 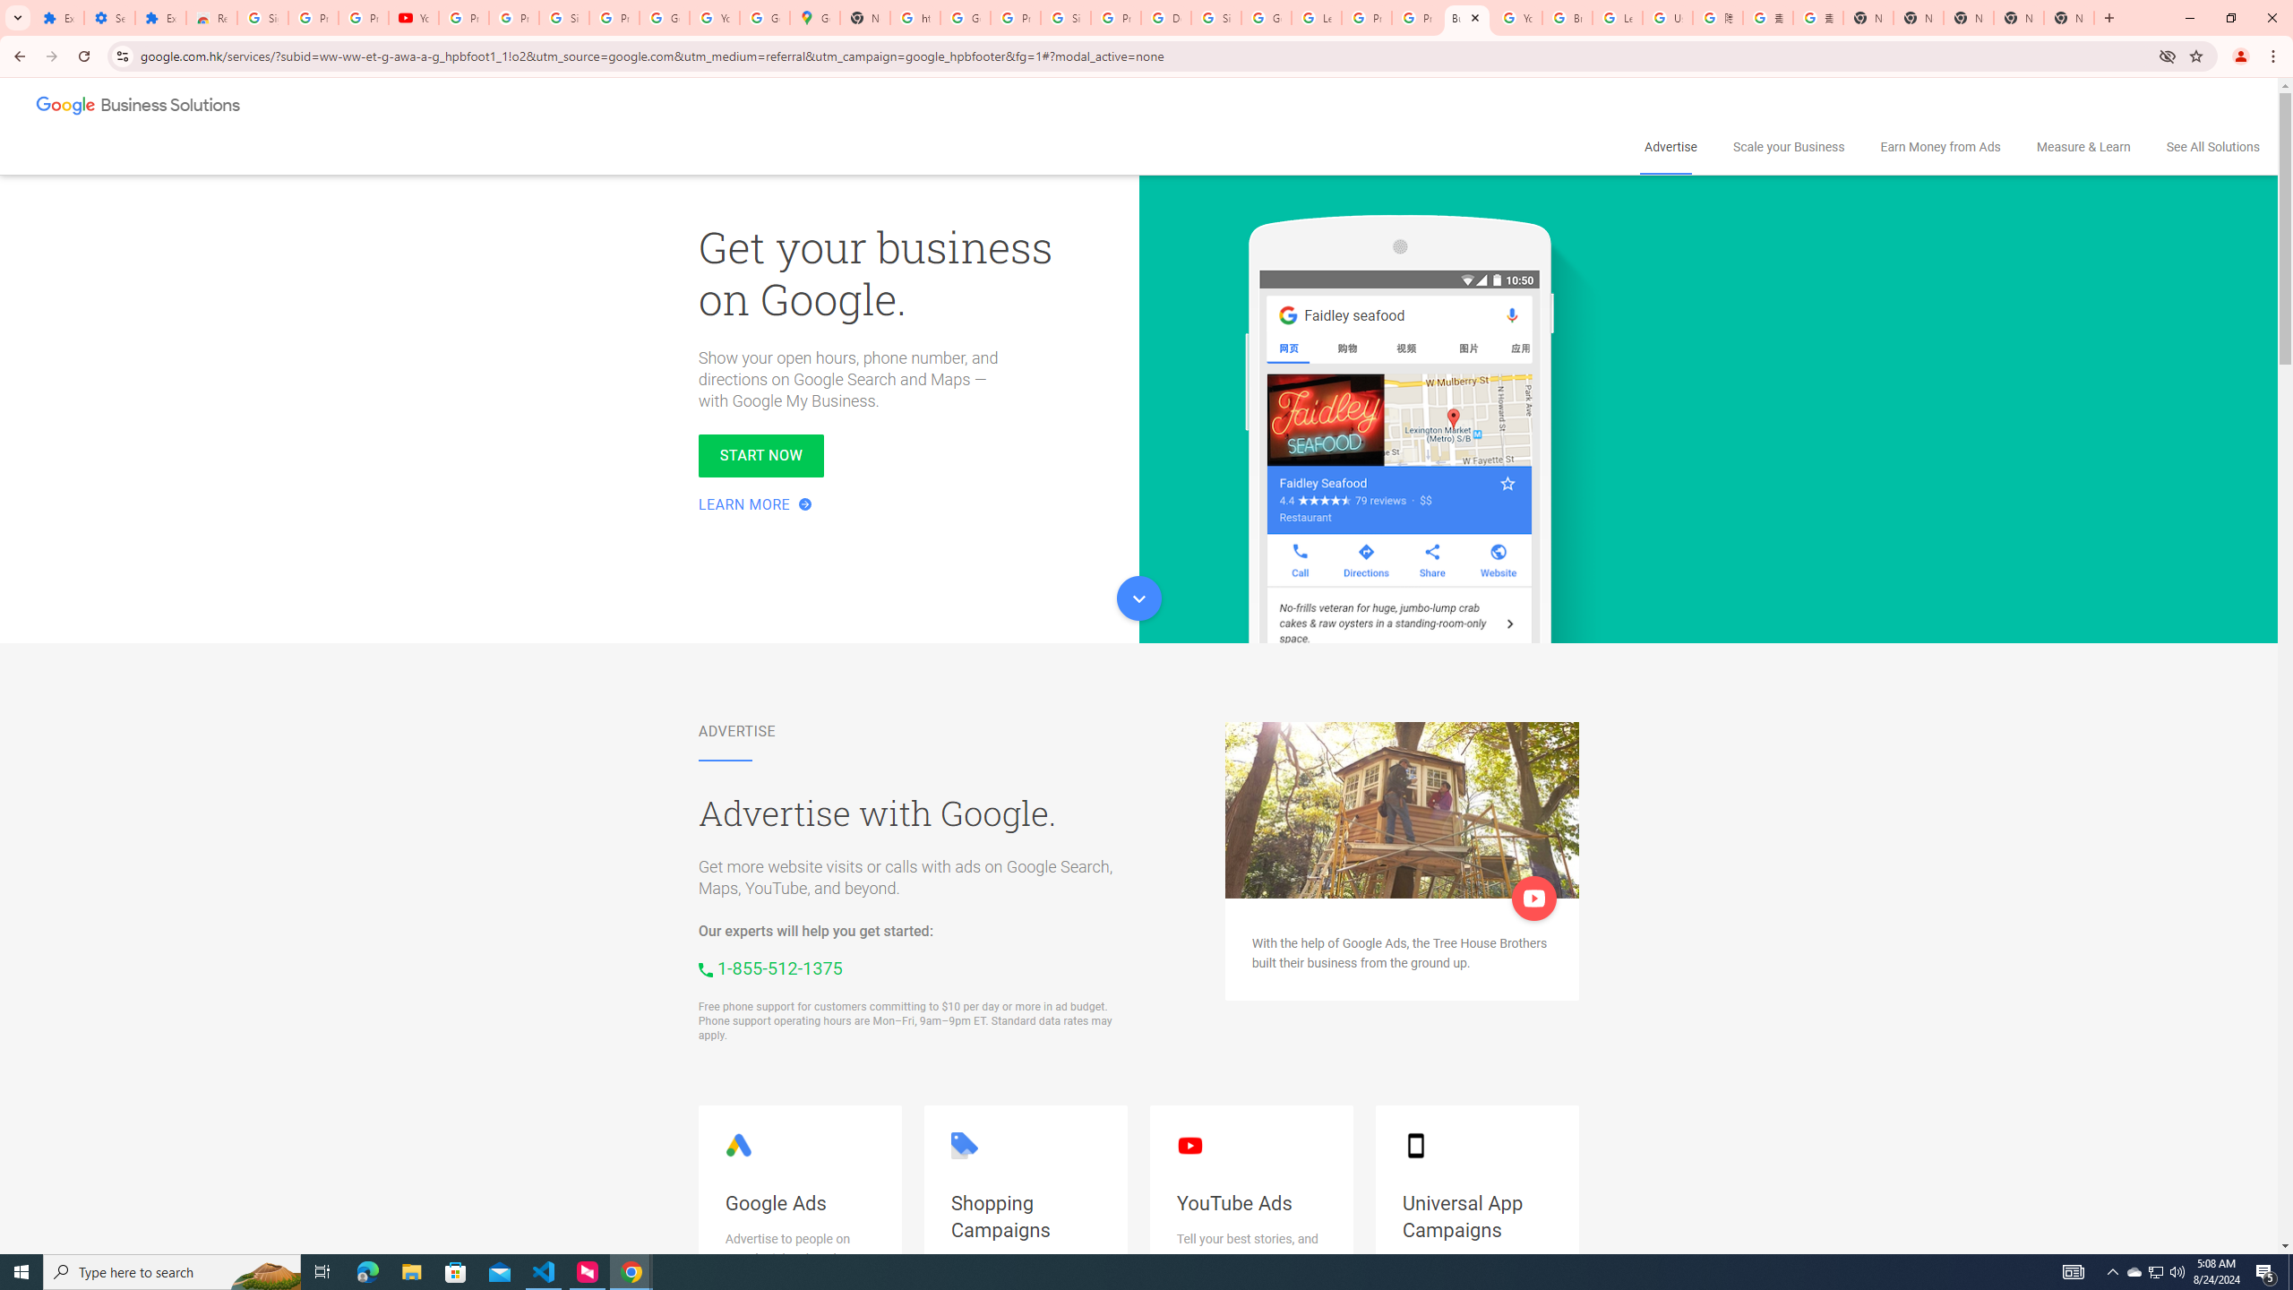 What do you see at coordinates (1189, 1146) in the screenshot?
I see `YouTube logo` at bounding box center [1189, 1146].